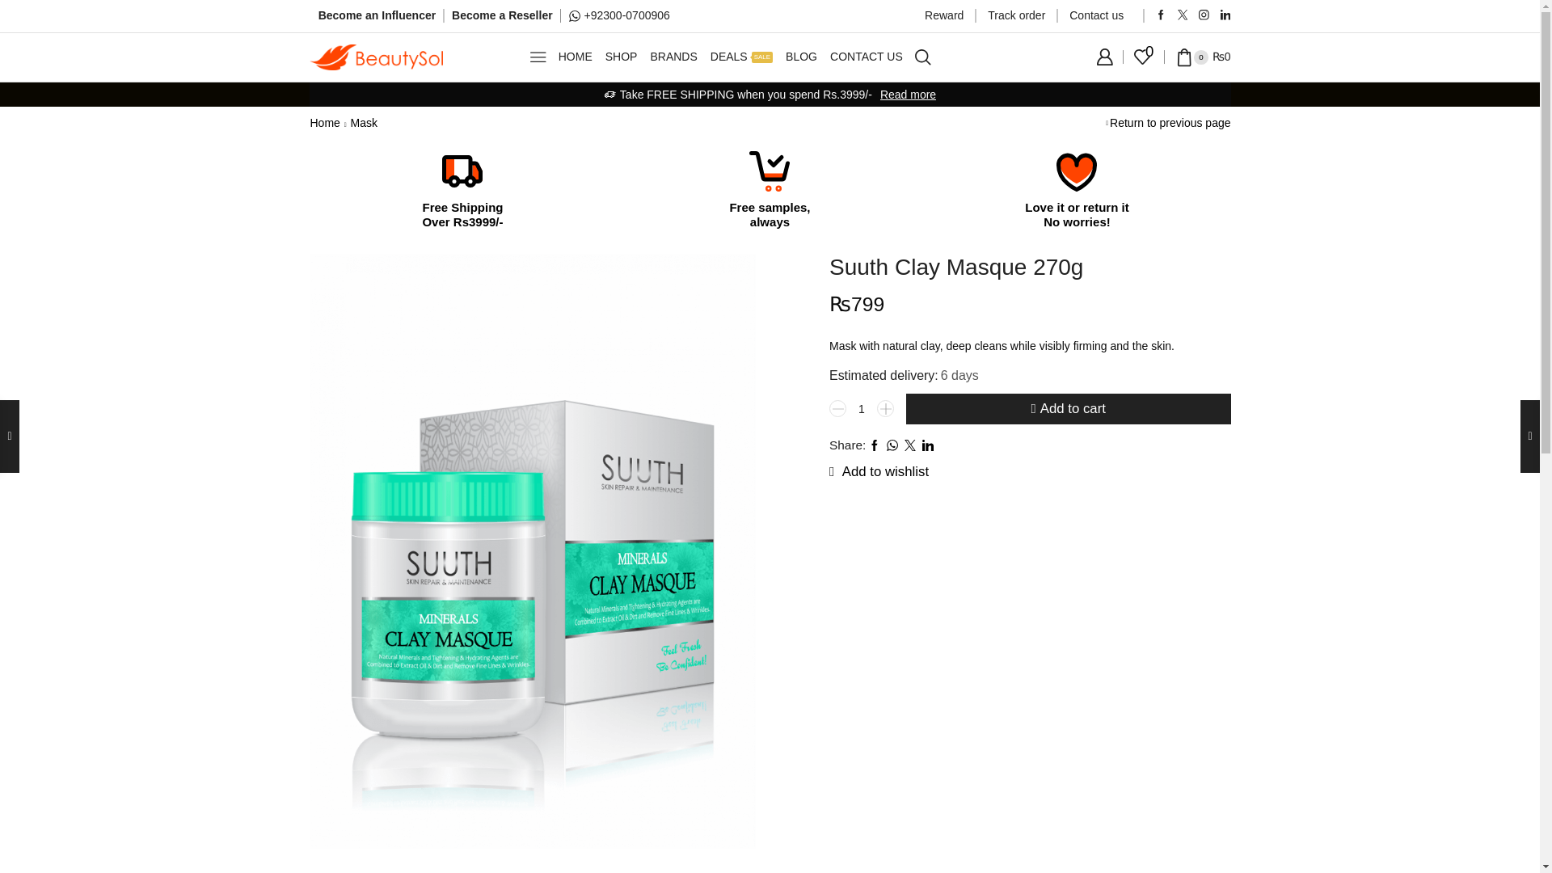  What do you see at coordinates (1225, 15) in the screenshot?
I see `Linkedin` at bounding box center [1225, 15].